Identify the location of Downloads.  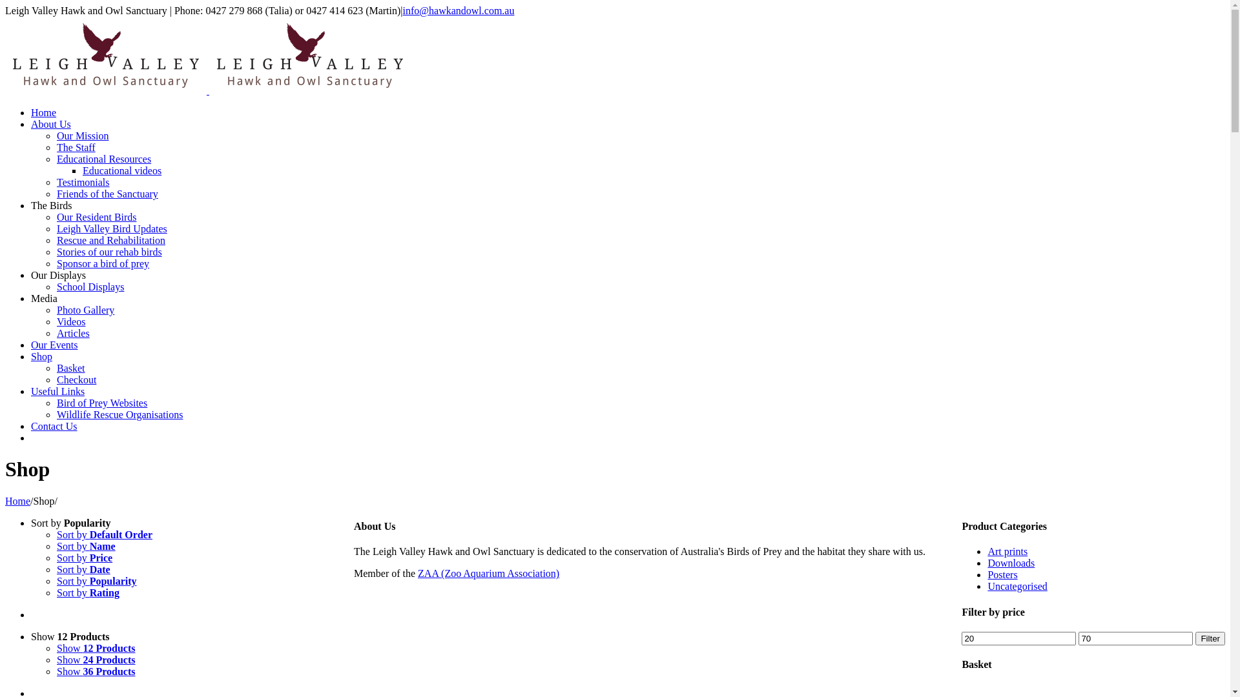
(1011, 563).